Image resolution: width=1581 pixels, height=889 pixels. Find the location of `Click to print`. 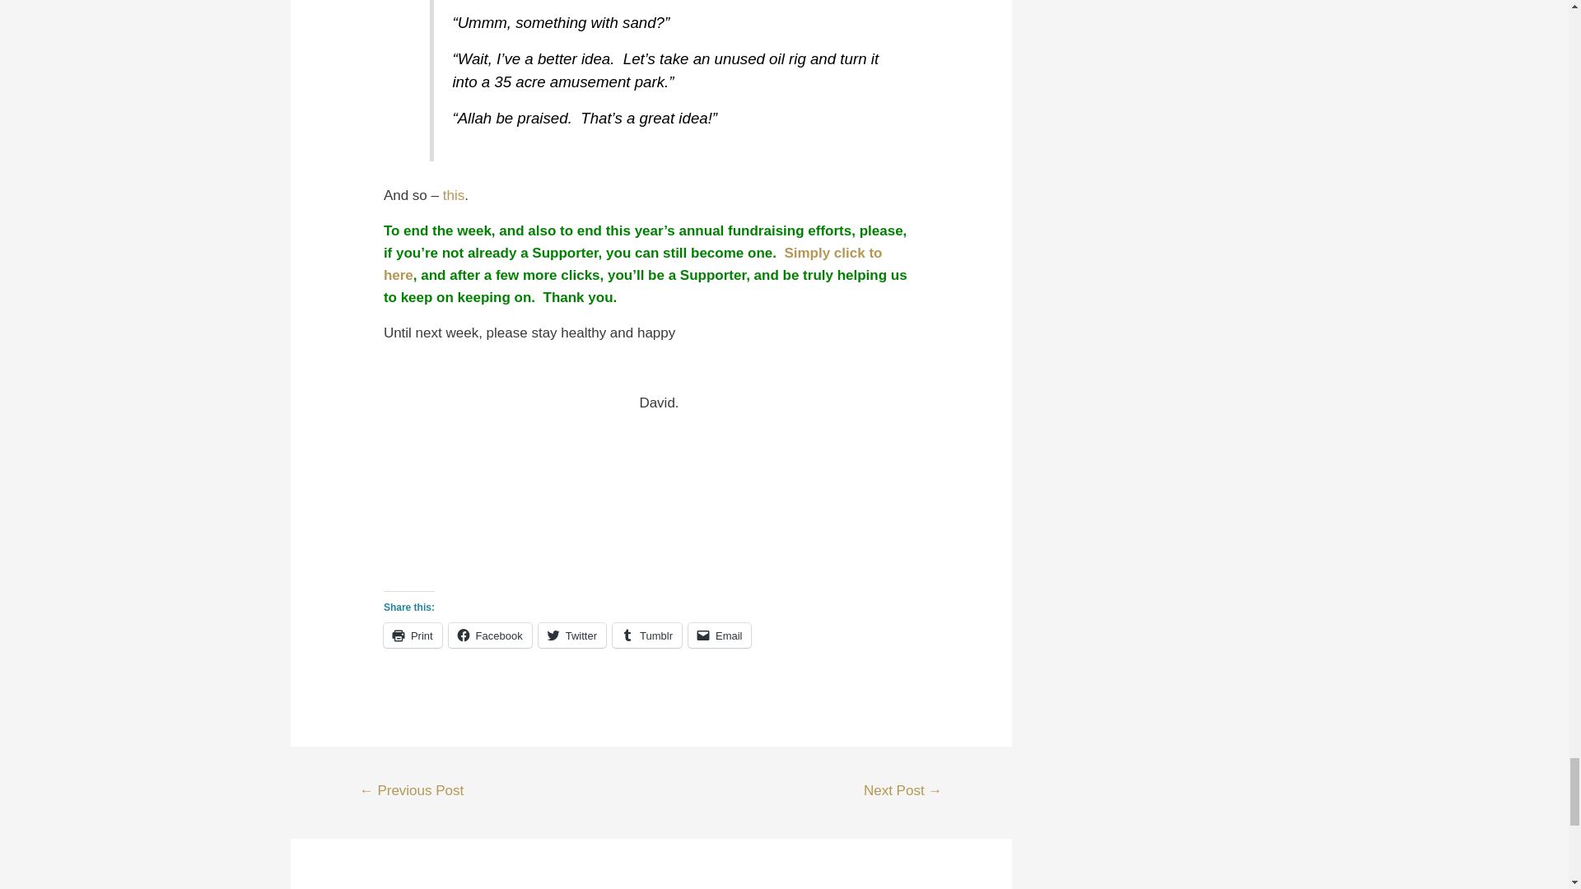

Click to print is located at coordinates (413, 635).